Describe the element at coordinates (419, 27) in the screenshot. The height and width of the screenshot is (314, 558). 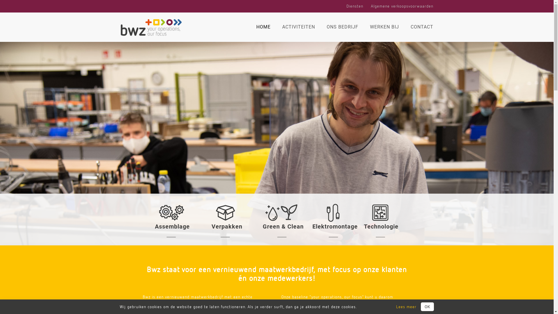
I see `CONTACT` at that location.